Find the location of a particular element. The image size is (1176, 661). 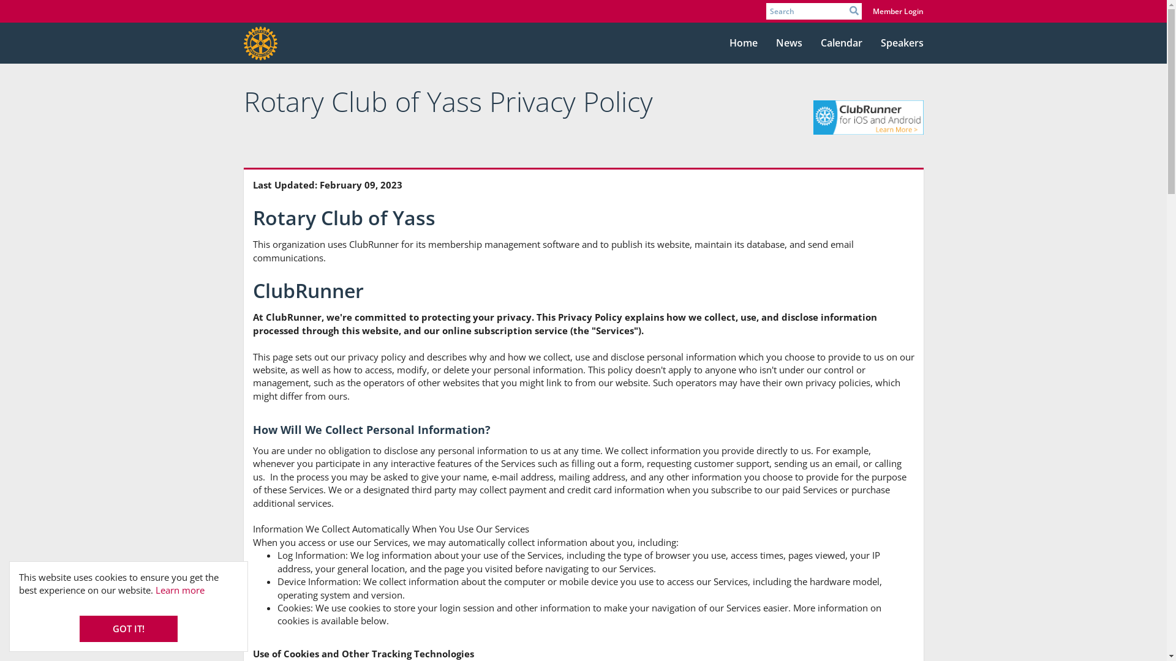

GOT IT! is located at coordinates (129, 629).